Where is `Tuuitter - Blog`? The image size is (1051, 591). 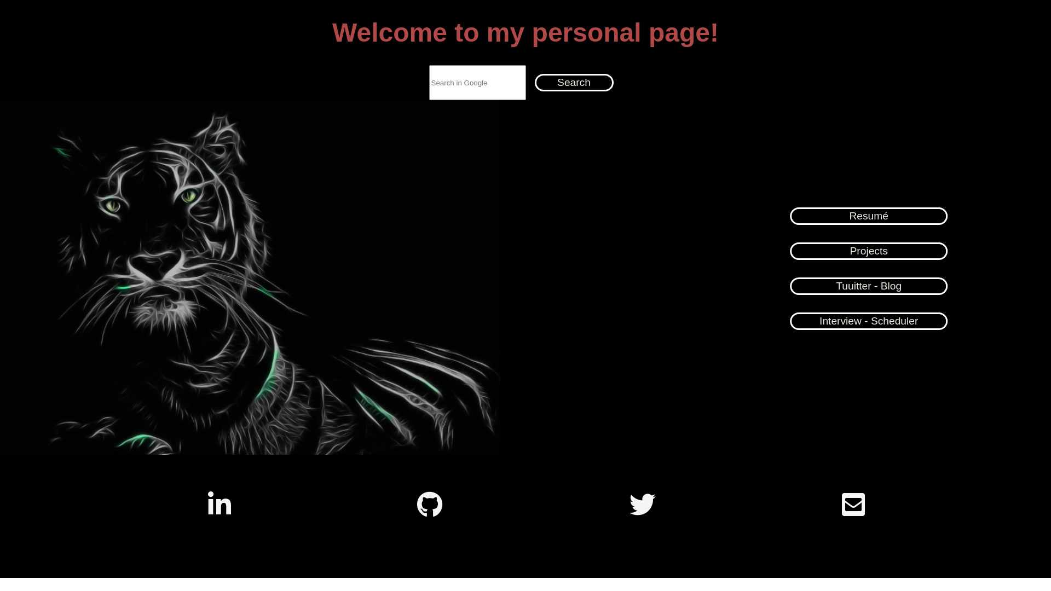 Tuuitter - Blog is located at coordinates (869, 286).